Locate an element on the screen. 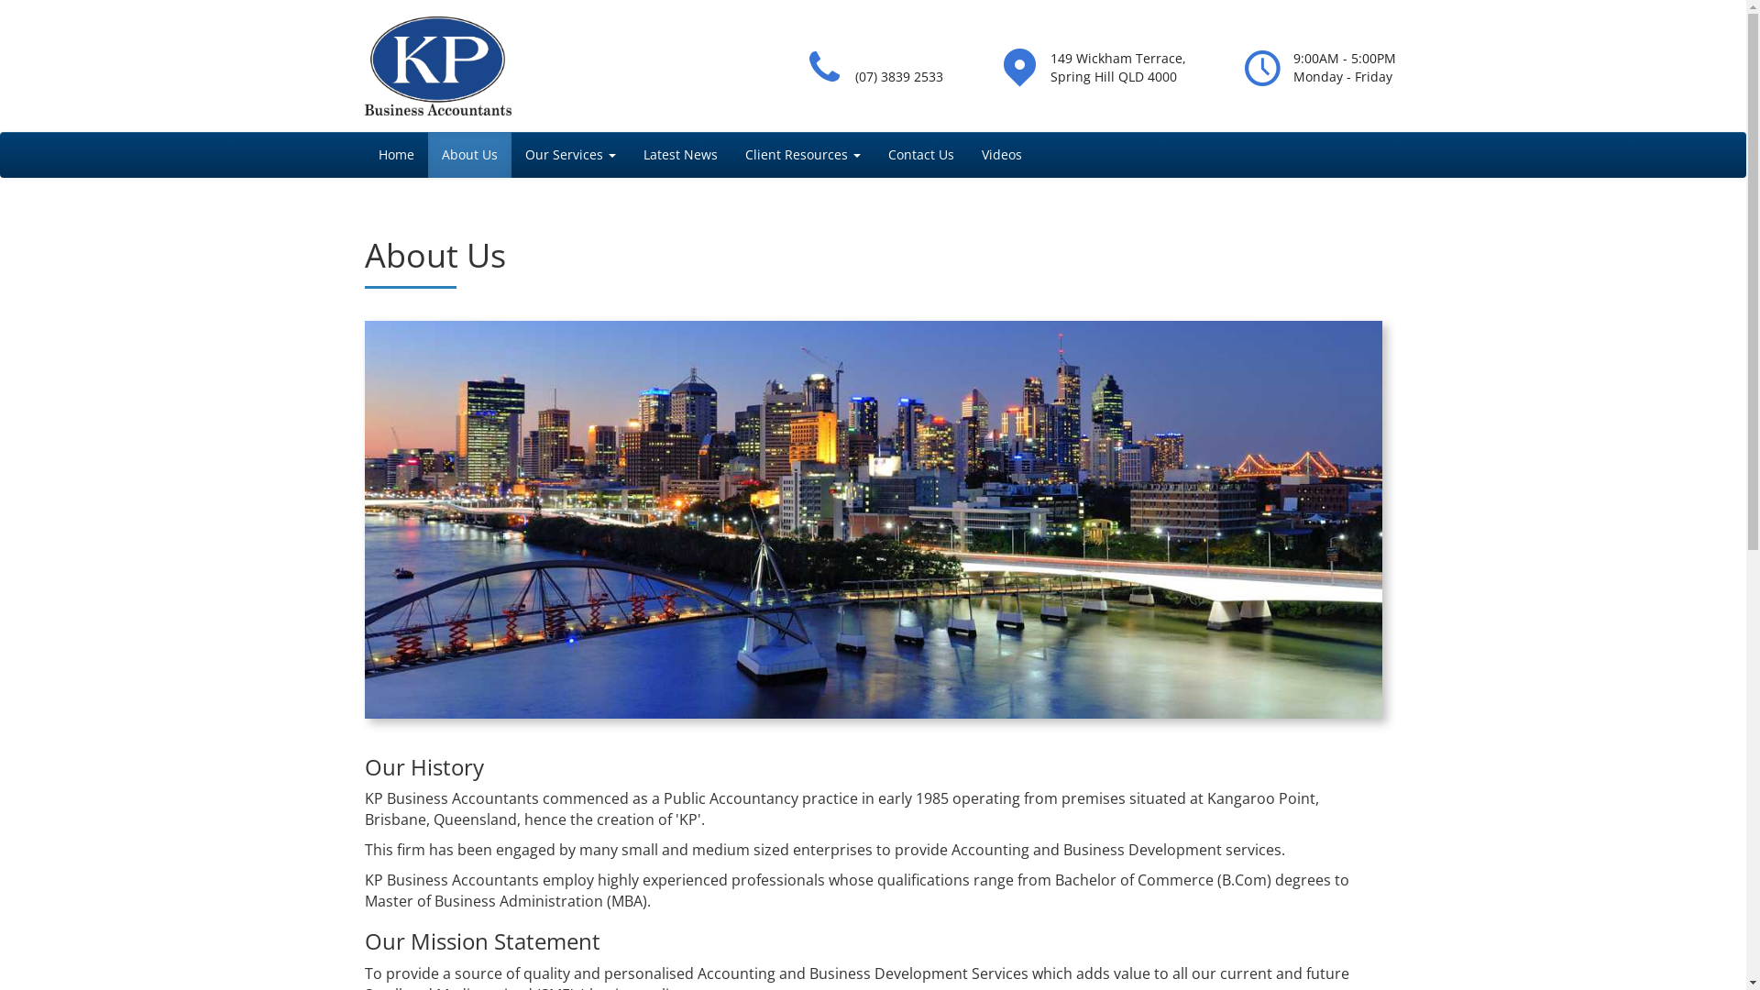  Videos is located at coordinates (1002, 155).